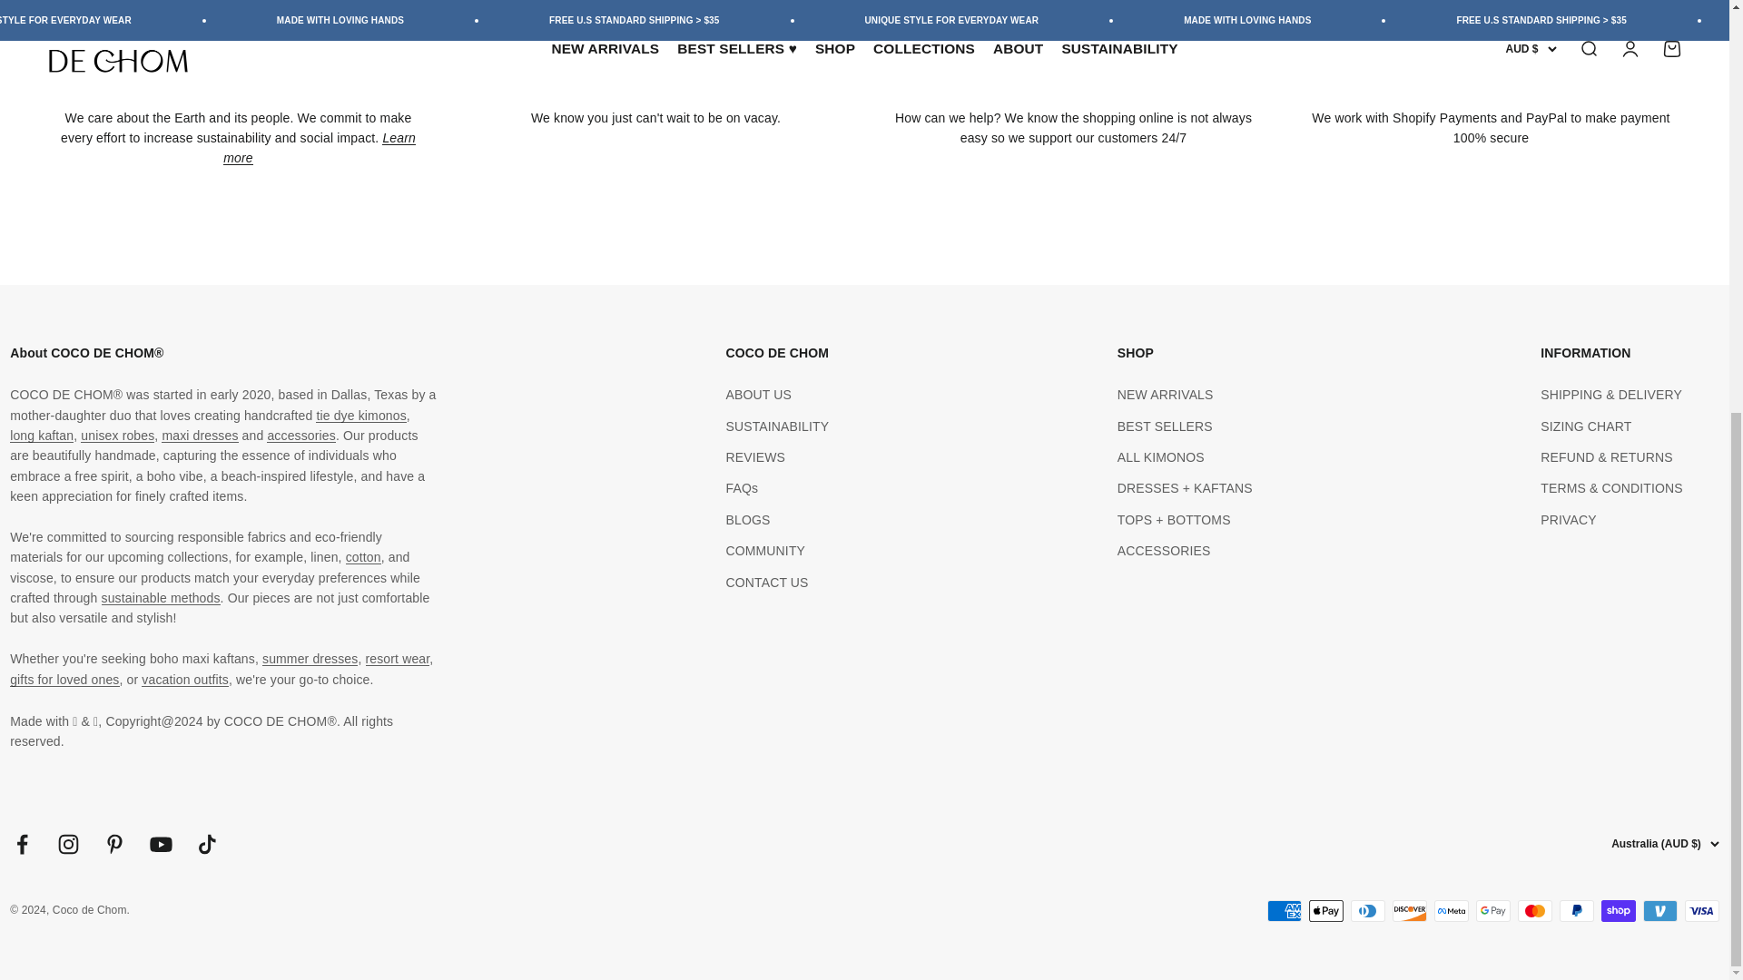 The height and width of the screenshot is (980, 1743). Describe the element at coordinates (64, 679) in the screenshot. I see `The Handmade Gift Shop` at that location.